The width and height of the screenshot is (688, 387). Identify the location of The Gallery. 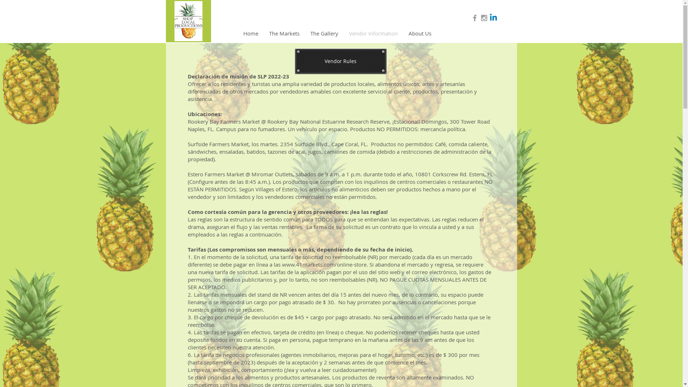
(324, 33).